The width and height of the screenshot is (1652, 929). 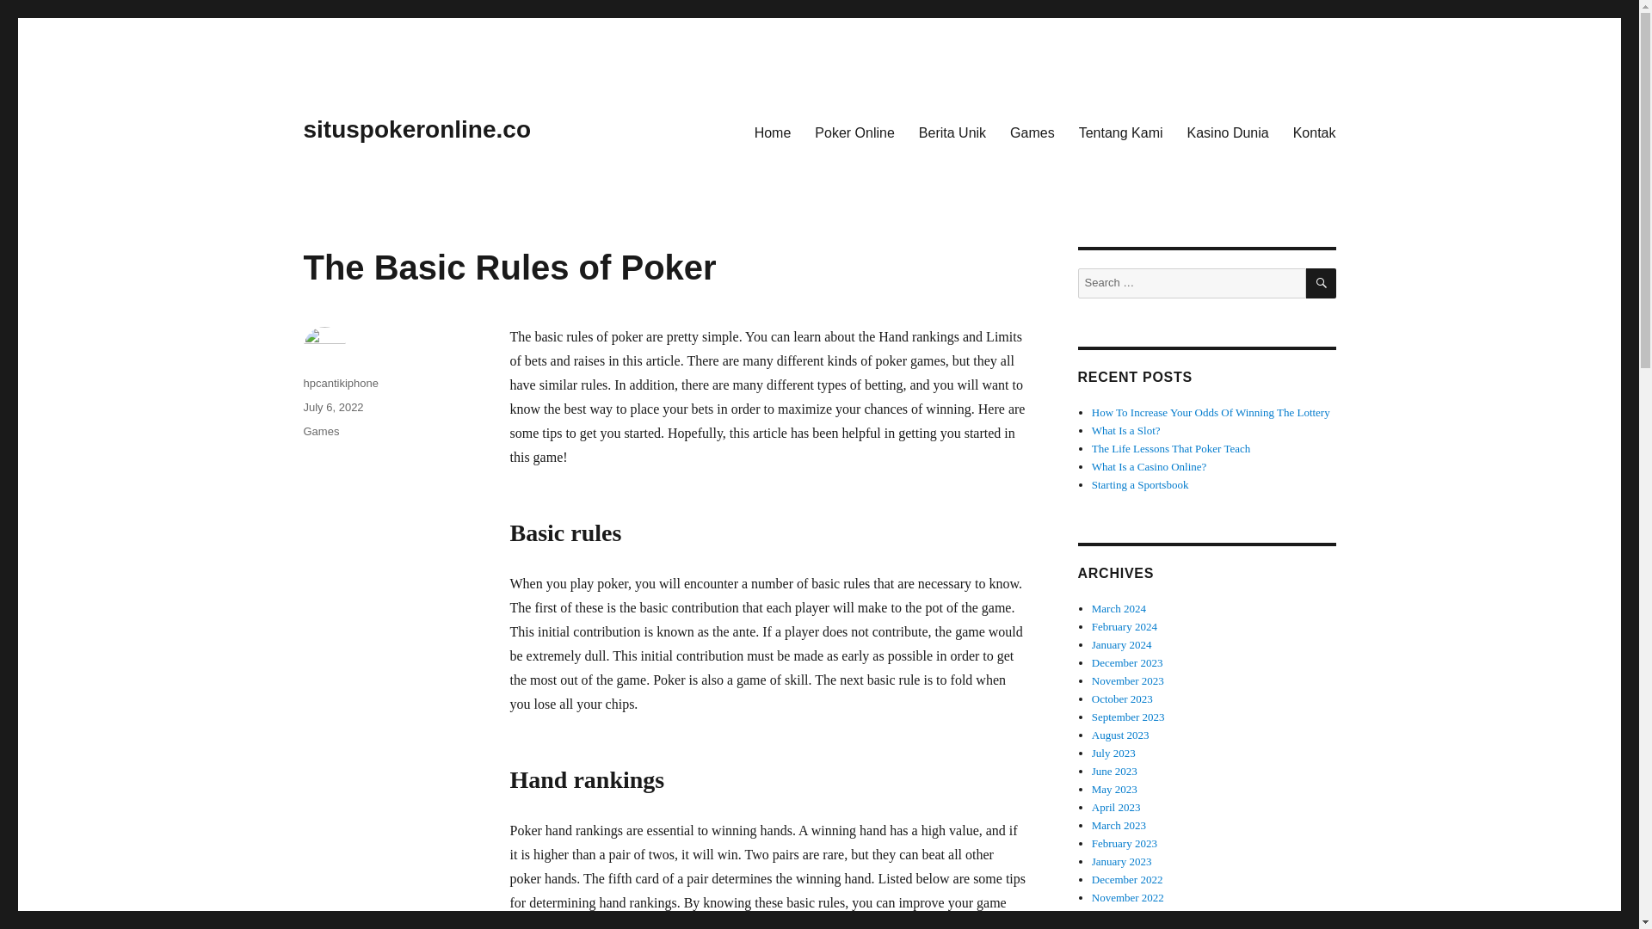 I want to click on How To Increase Your Odds Of Winning The Lottery, so click(x=1211, y=412).